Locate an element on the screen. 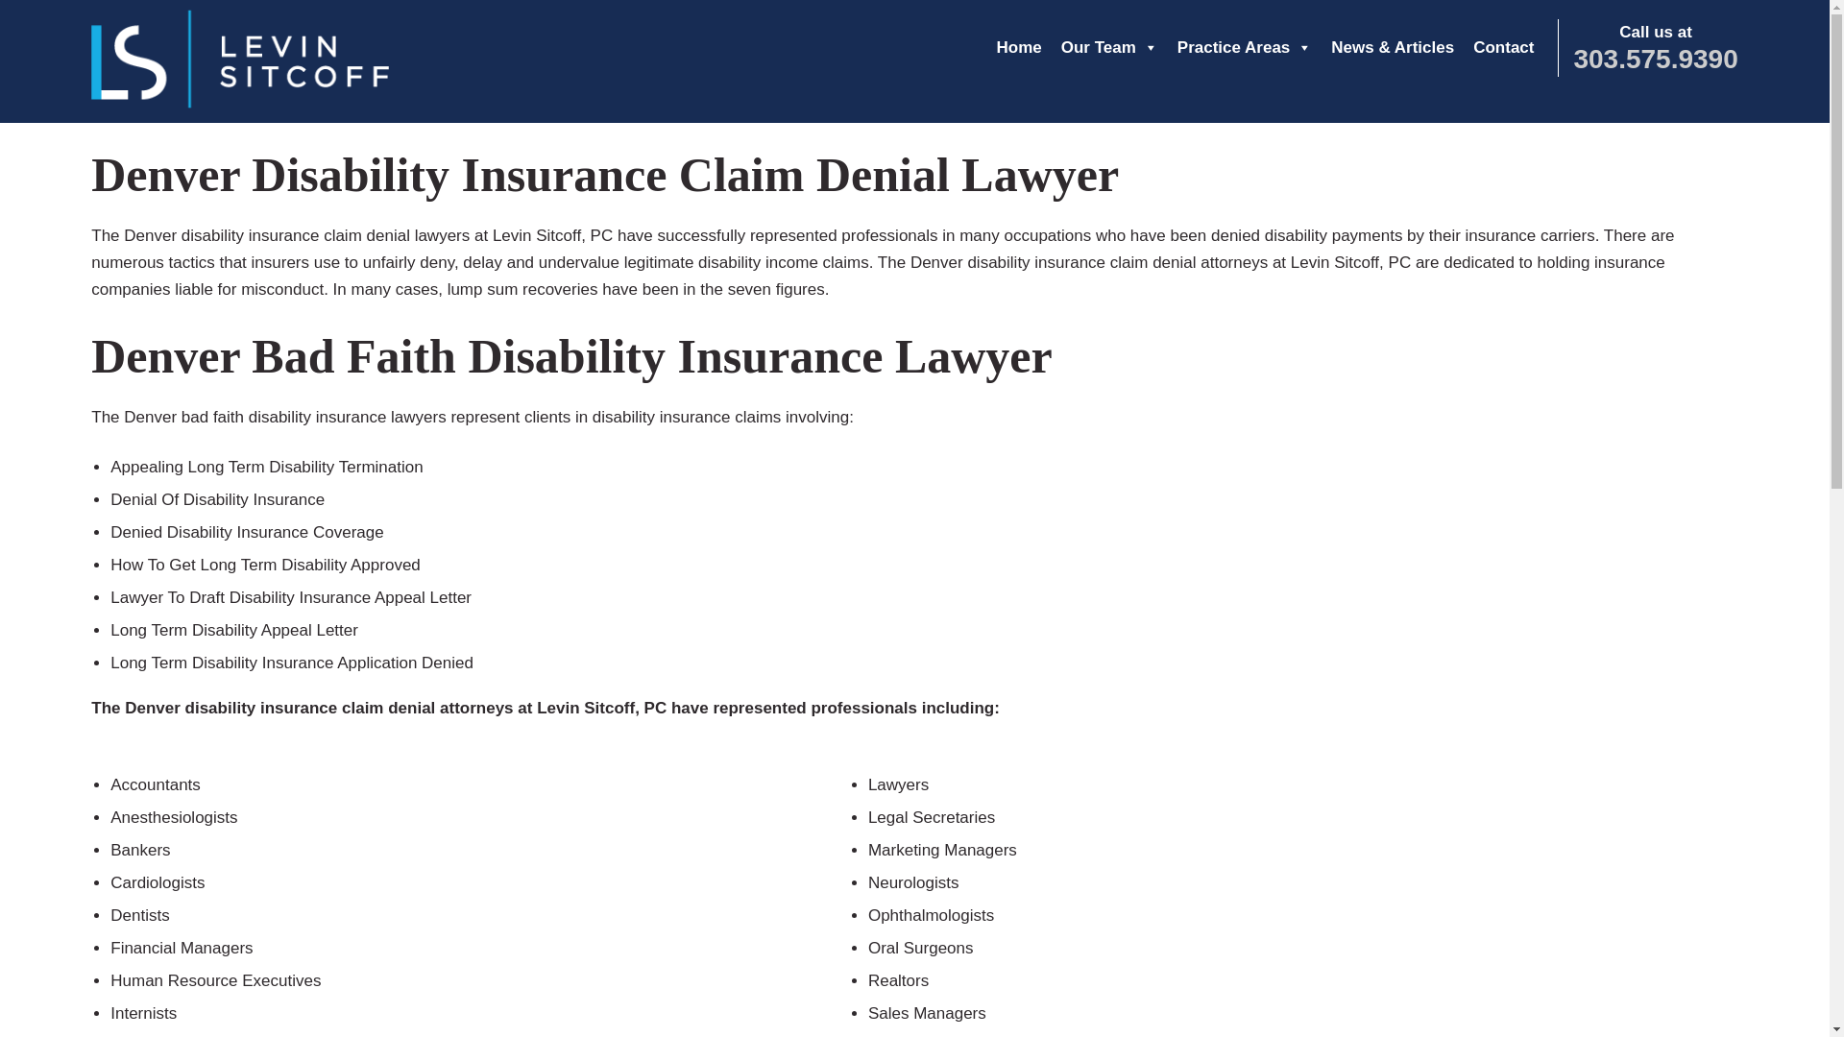  Home is located at coordinates (1018, 47).